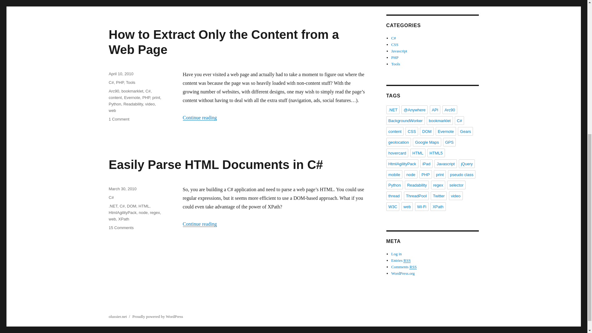 The height and width of the screenshot is (333, 592). What do you see at coordinates (435, 110) in the screenshot?
I see `2 topics` at bounding box center [435, 110].